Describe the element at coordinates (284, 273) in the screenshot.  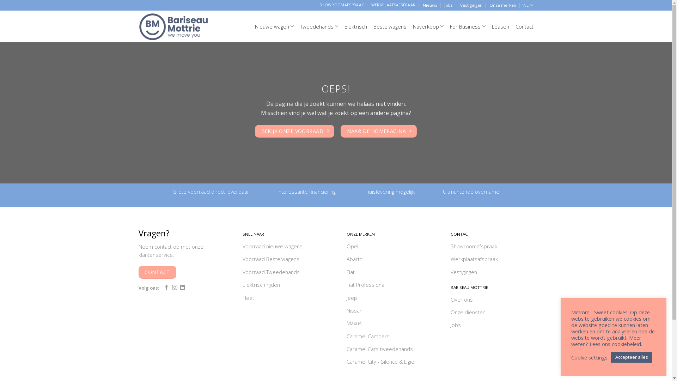
I see `Voorraad Tweedehands` at that location.